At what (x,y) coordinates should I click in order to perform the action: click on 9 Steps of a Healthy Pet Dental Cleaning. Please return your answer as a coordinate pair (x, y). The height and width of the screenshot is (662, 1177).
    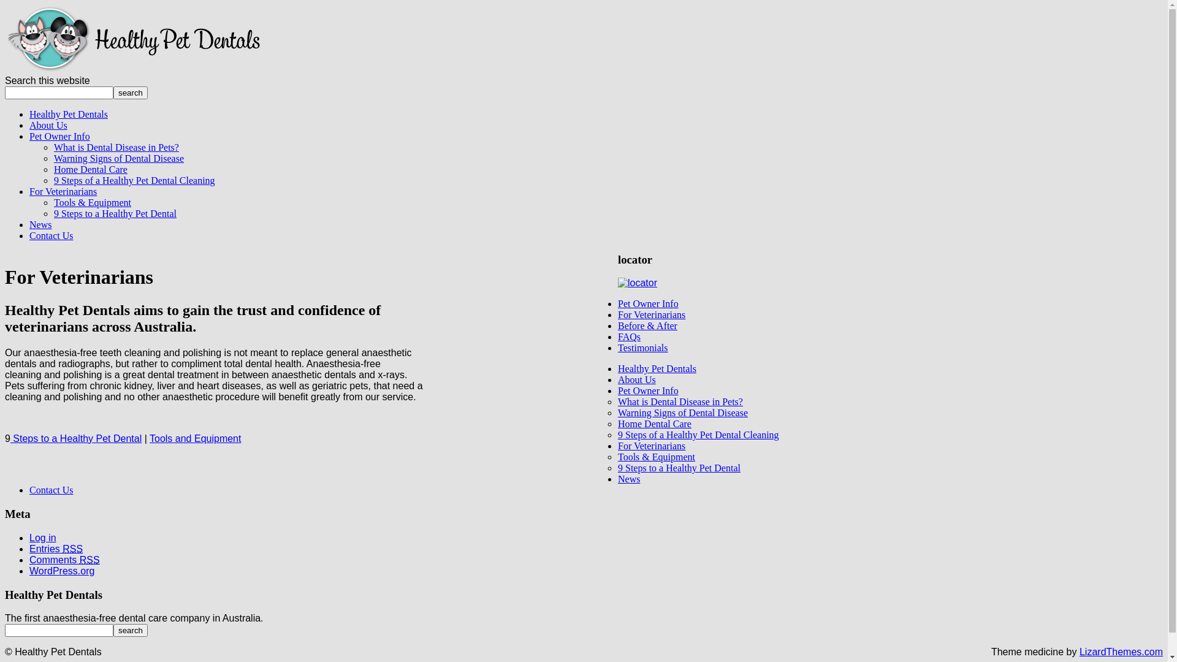
    Looking at the image, I should click on (699, 435).